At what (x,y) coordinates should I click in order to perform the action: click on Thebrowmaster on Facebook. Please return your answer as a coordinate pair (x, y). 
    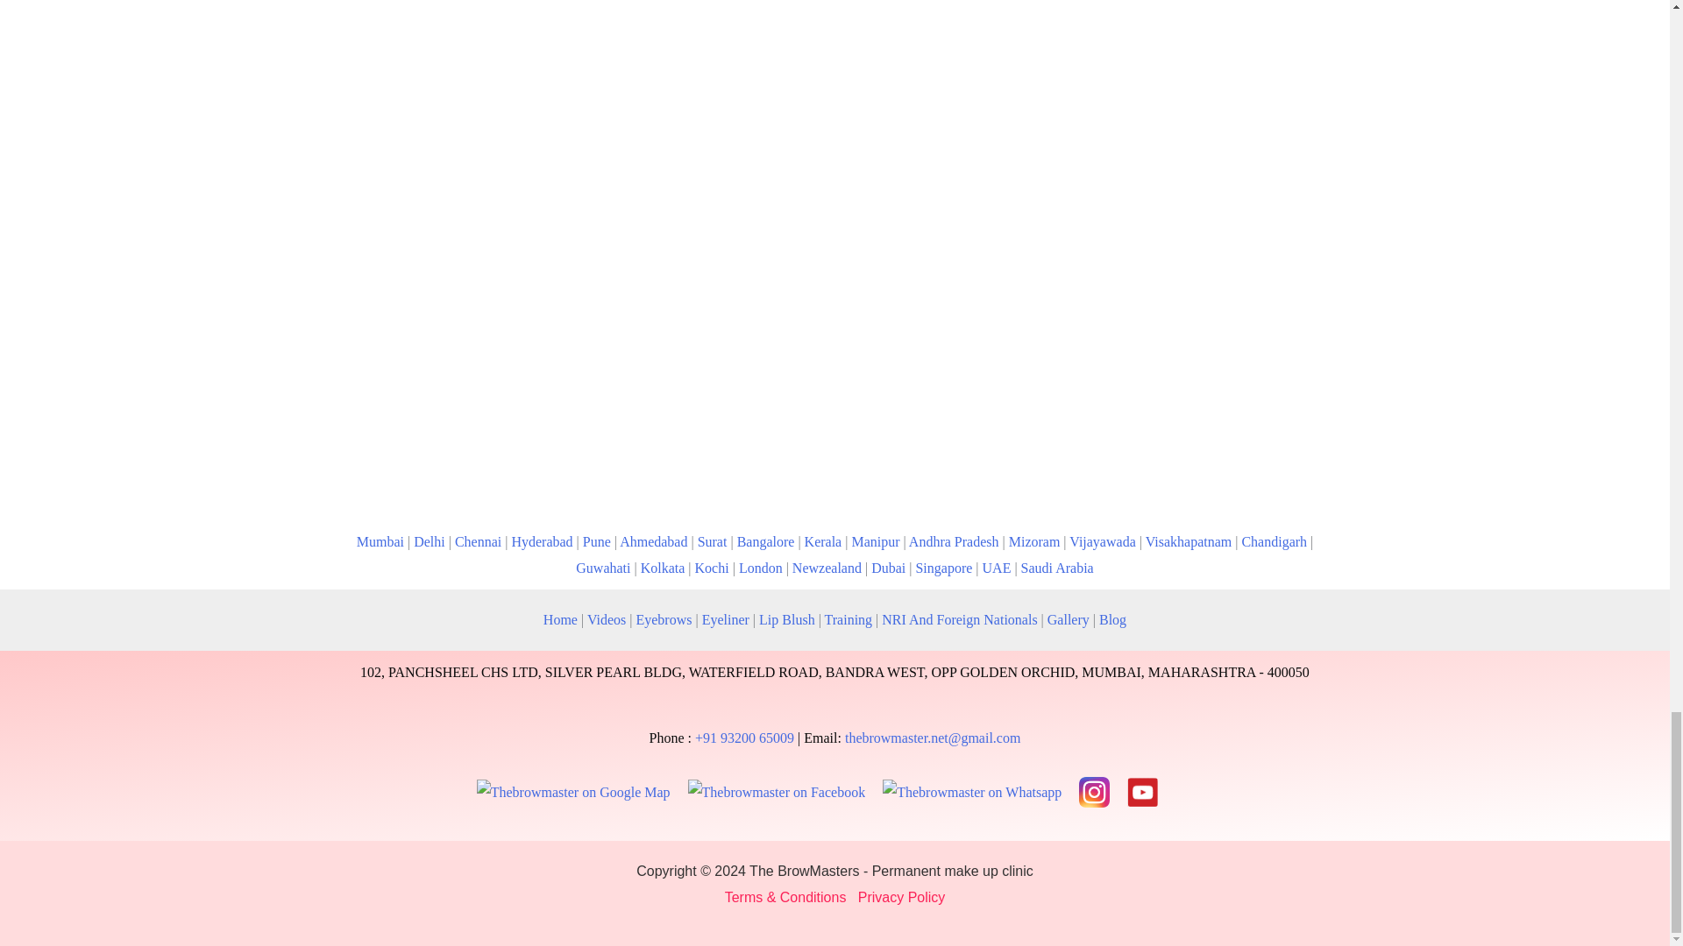
    Looking at the image, I should click on (777, 792).